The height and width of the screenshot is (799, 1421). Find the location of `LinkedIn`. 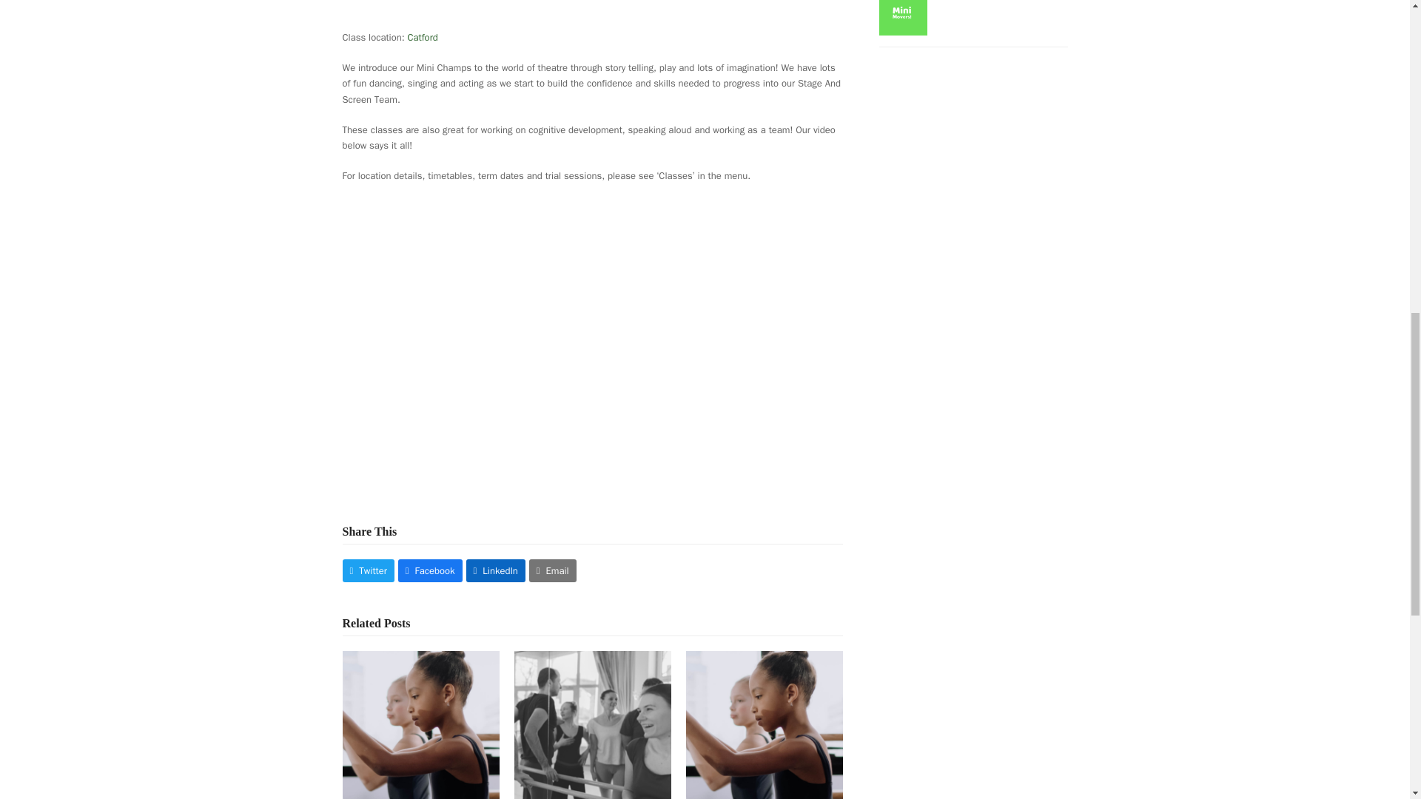

LinkedIn is located at coordinates (496, 571).